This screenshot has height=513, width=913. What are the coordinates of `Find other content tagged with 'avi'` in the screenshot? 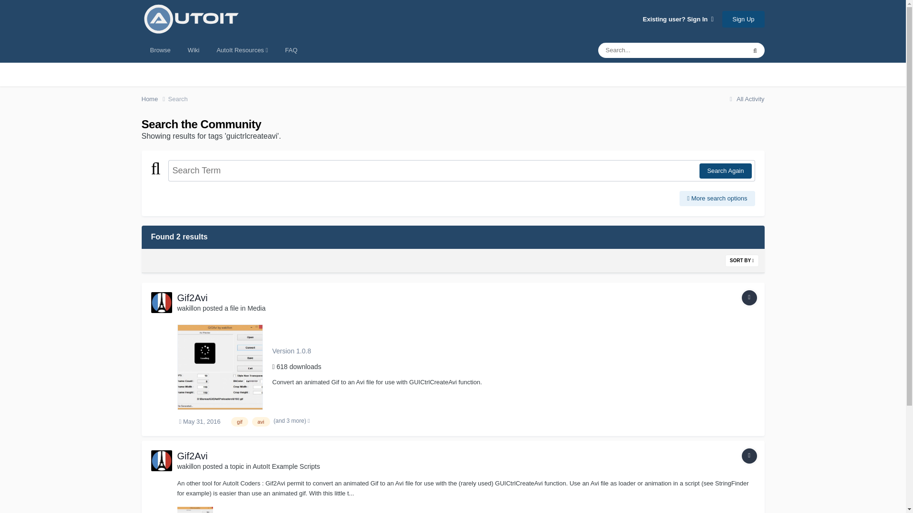 It's located at (261, 422).